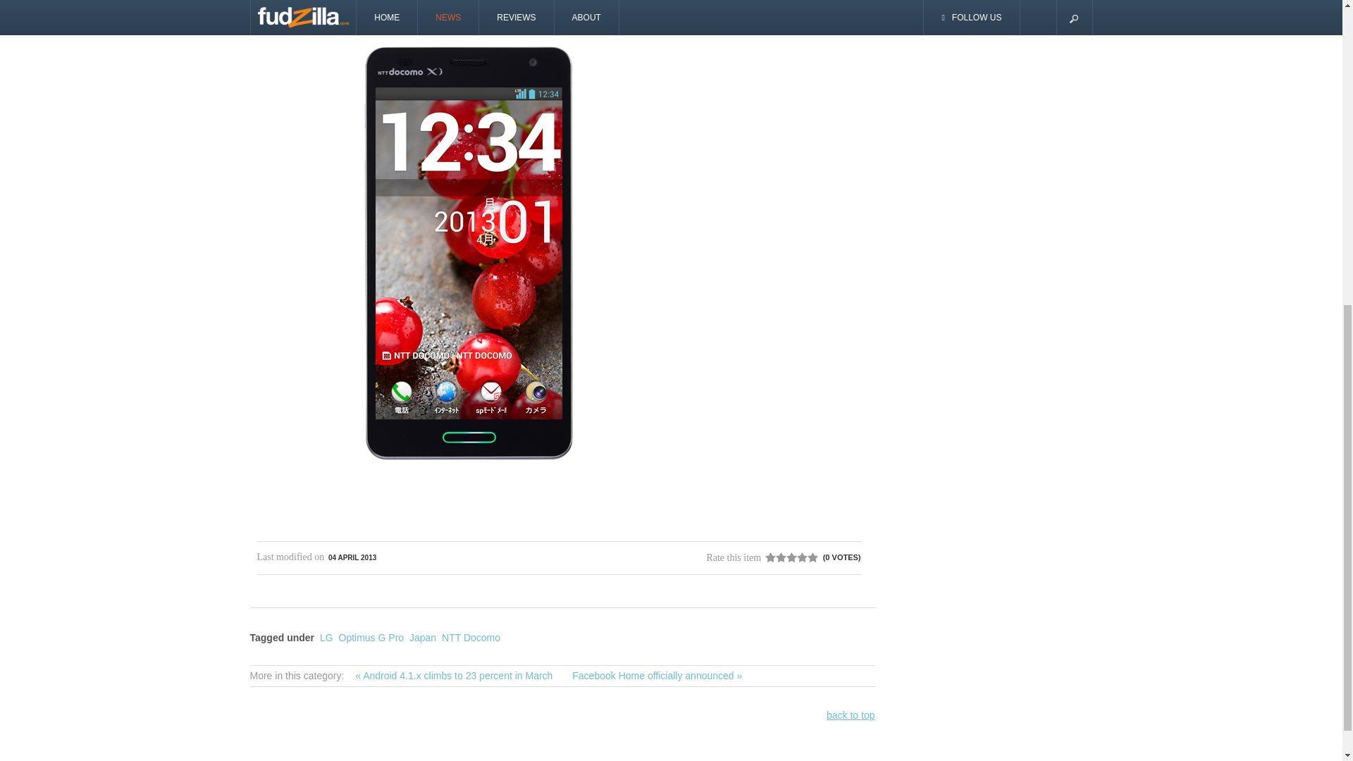  Describe the element at coordinates (786, 557) in the screenshot. I see `4 stars out of 5` at that location.